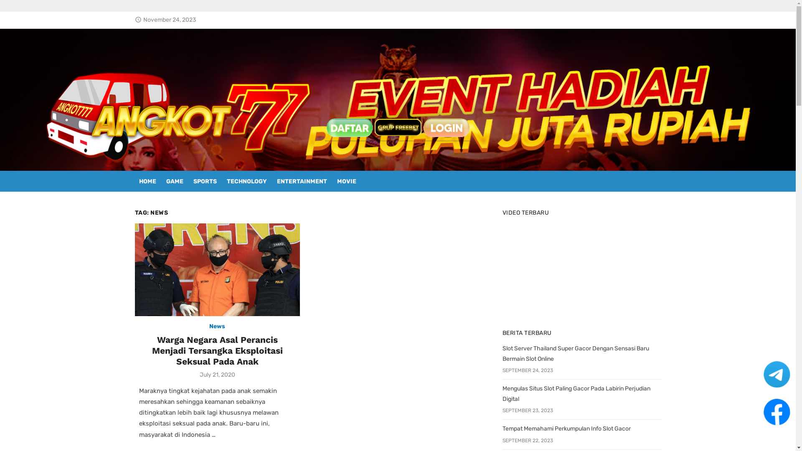 The width and height of the screenshot is (802, 451). I want to click on News, so click(217, 327).